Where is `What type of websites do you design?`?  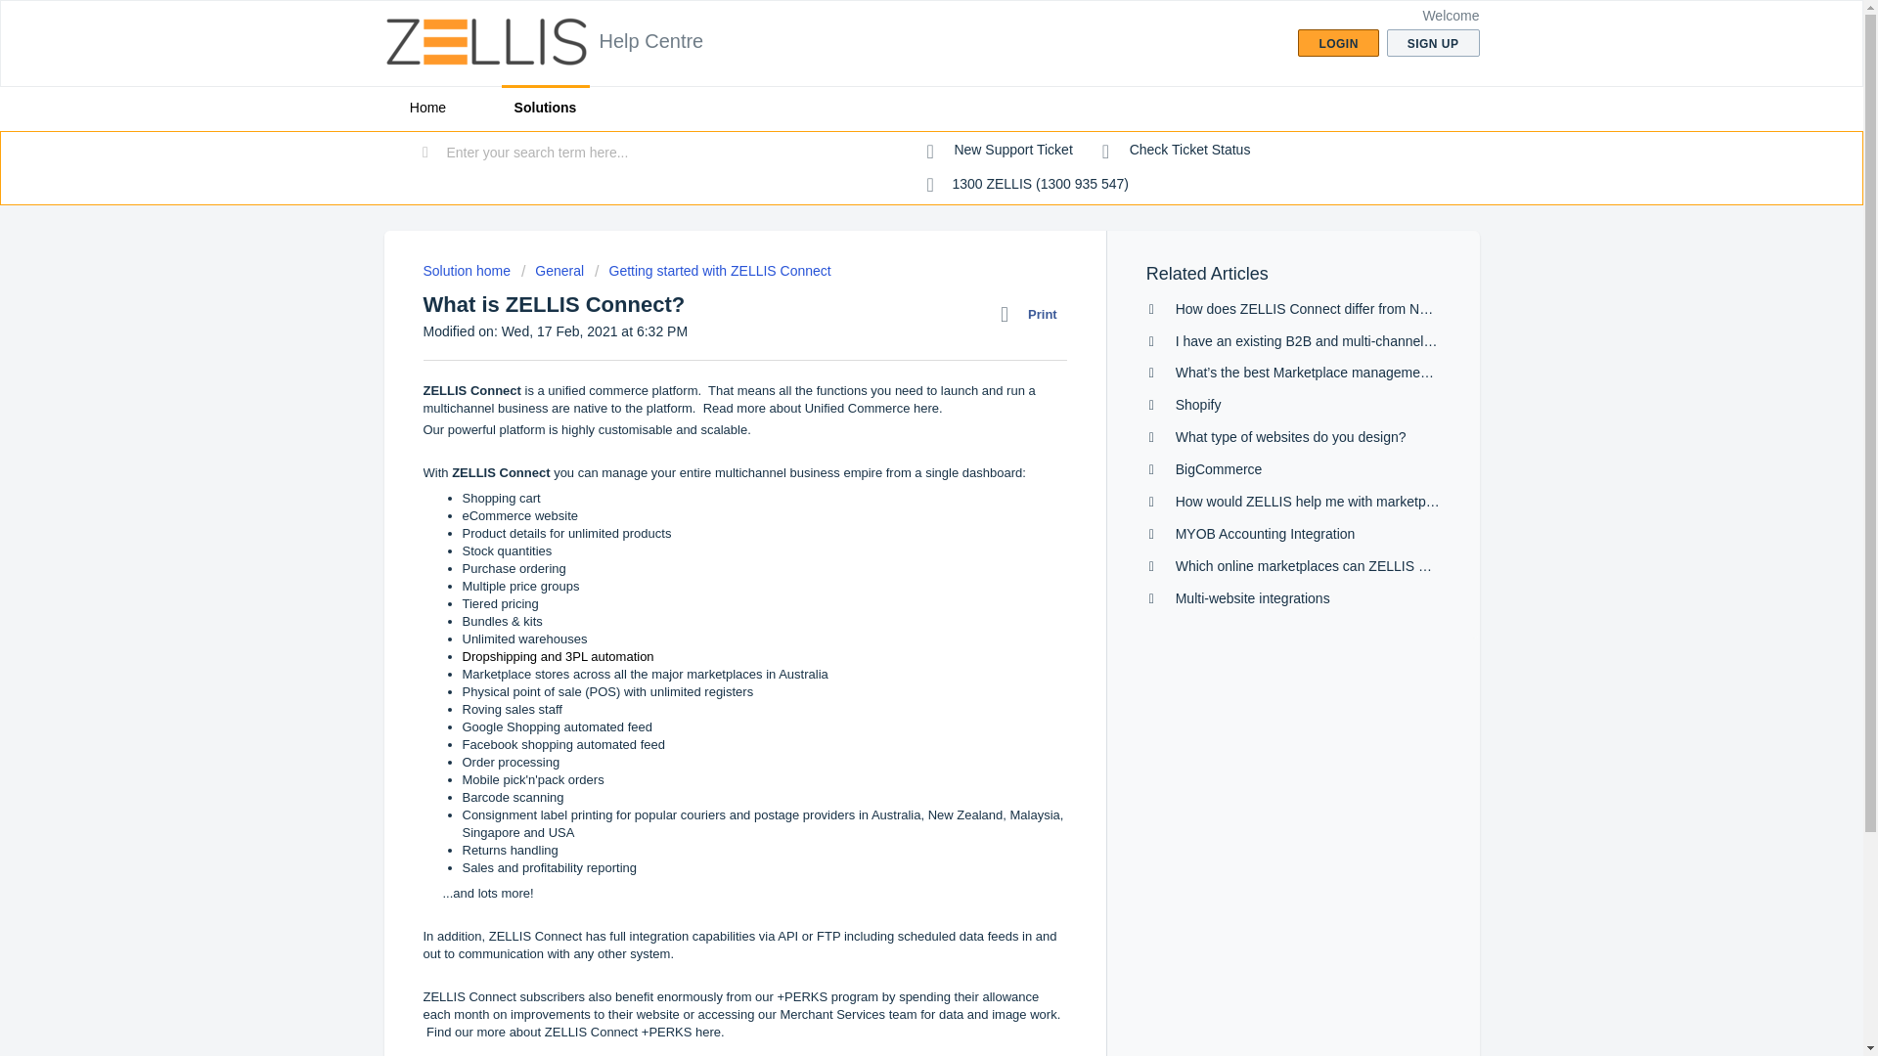 What type of websites do you design? is located at coordinates (1291, 436).